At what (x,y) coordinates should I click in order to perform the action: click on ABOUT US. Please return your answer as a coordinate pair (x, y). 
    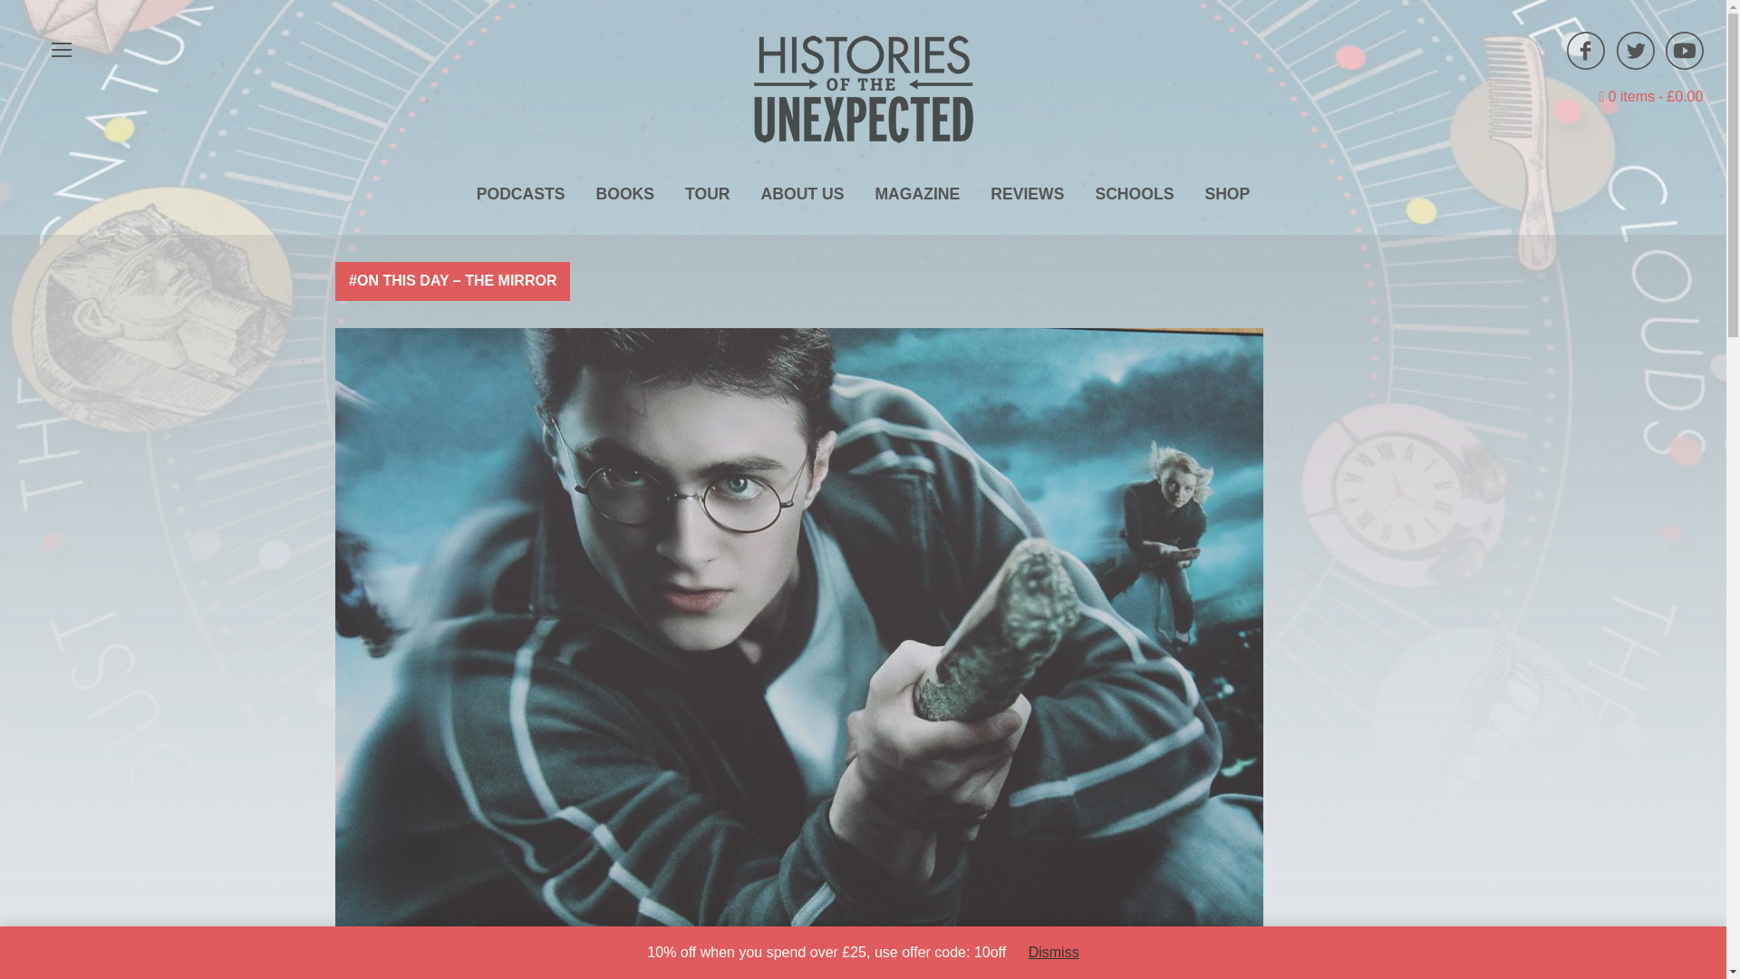
    Looking at the image, I should click on (803, 194).